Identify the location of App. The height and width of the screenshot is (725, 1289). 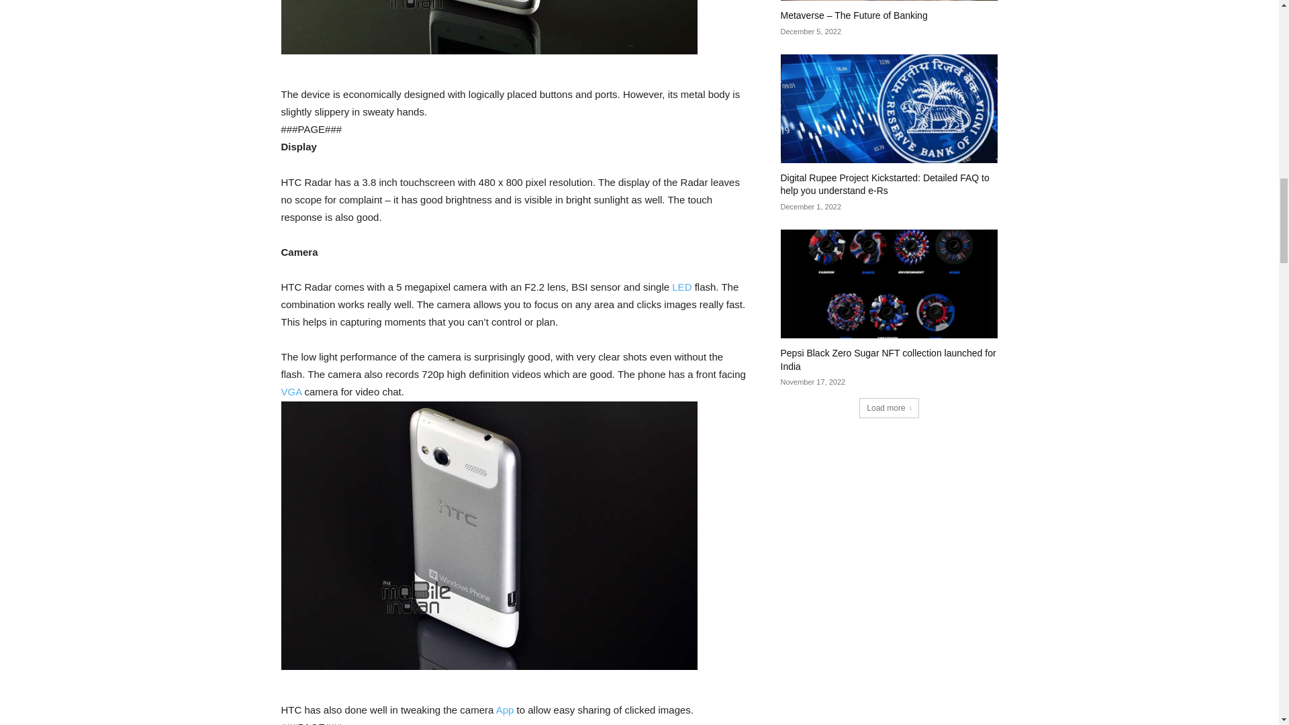
(505, 709).